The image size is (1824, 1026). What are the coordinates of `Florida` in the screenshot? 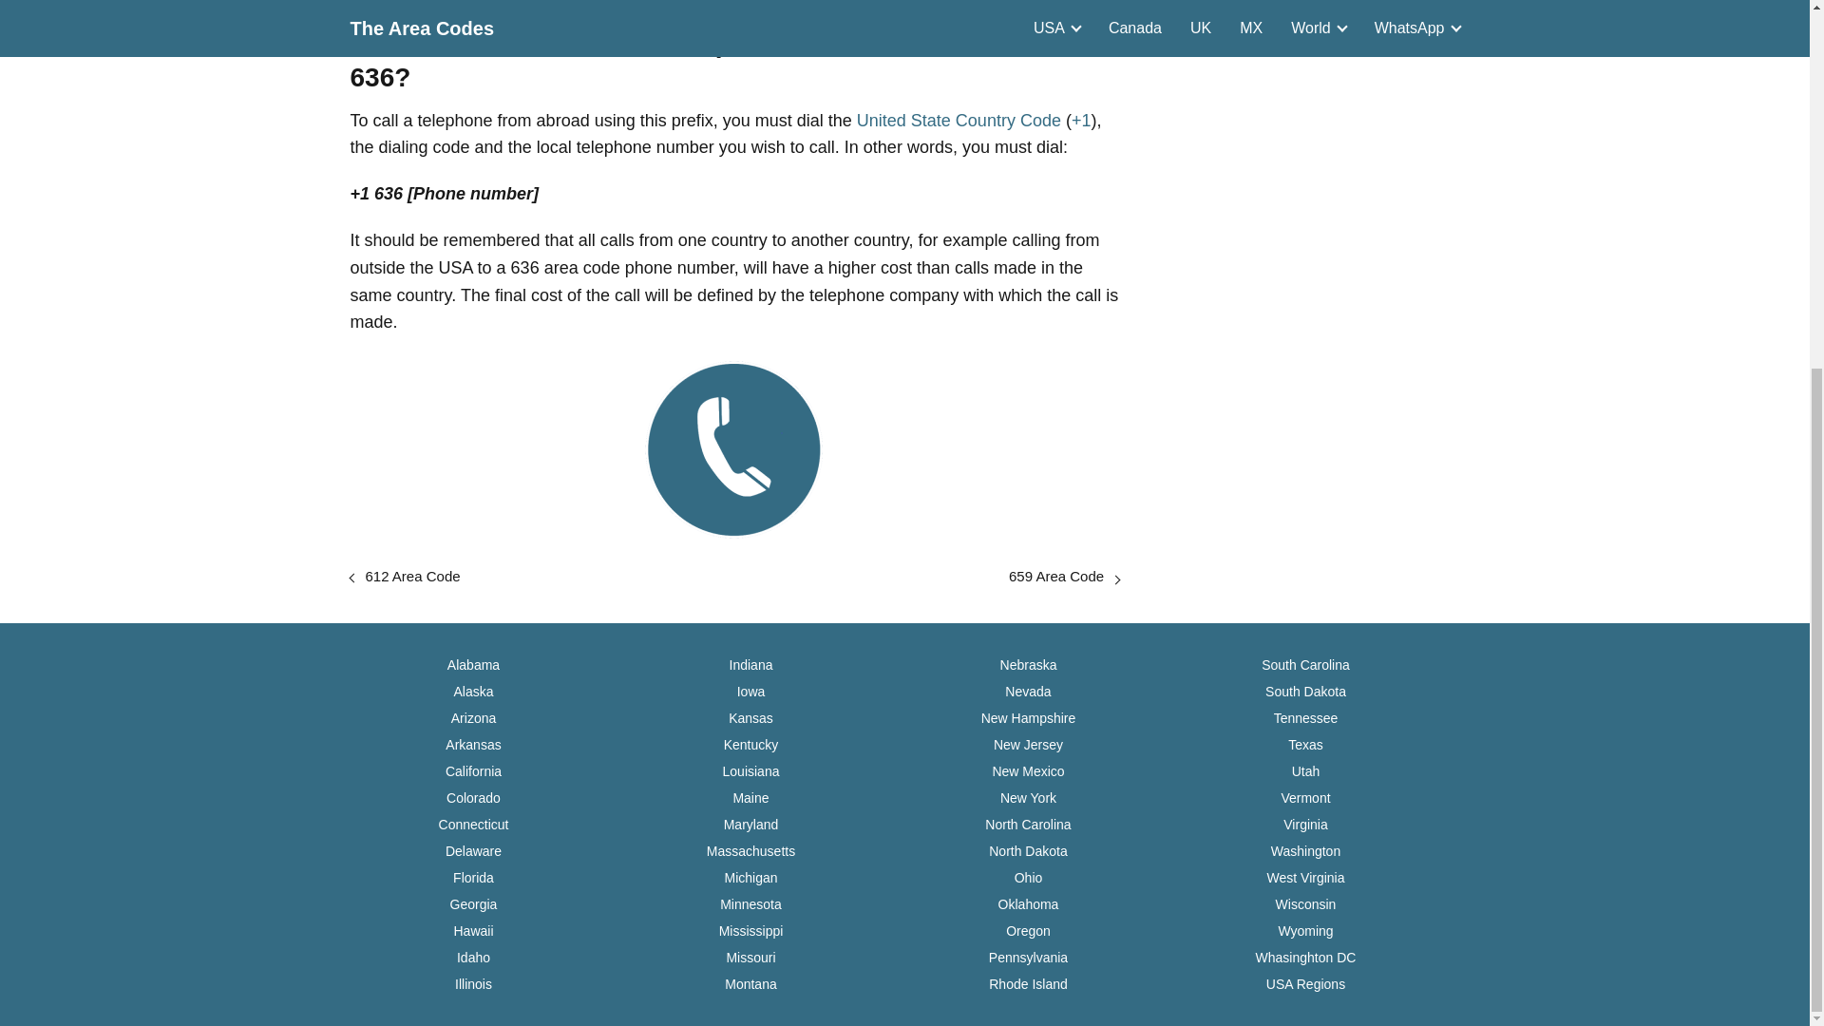 It's located at (473, 878).